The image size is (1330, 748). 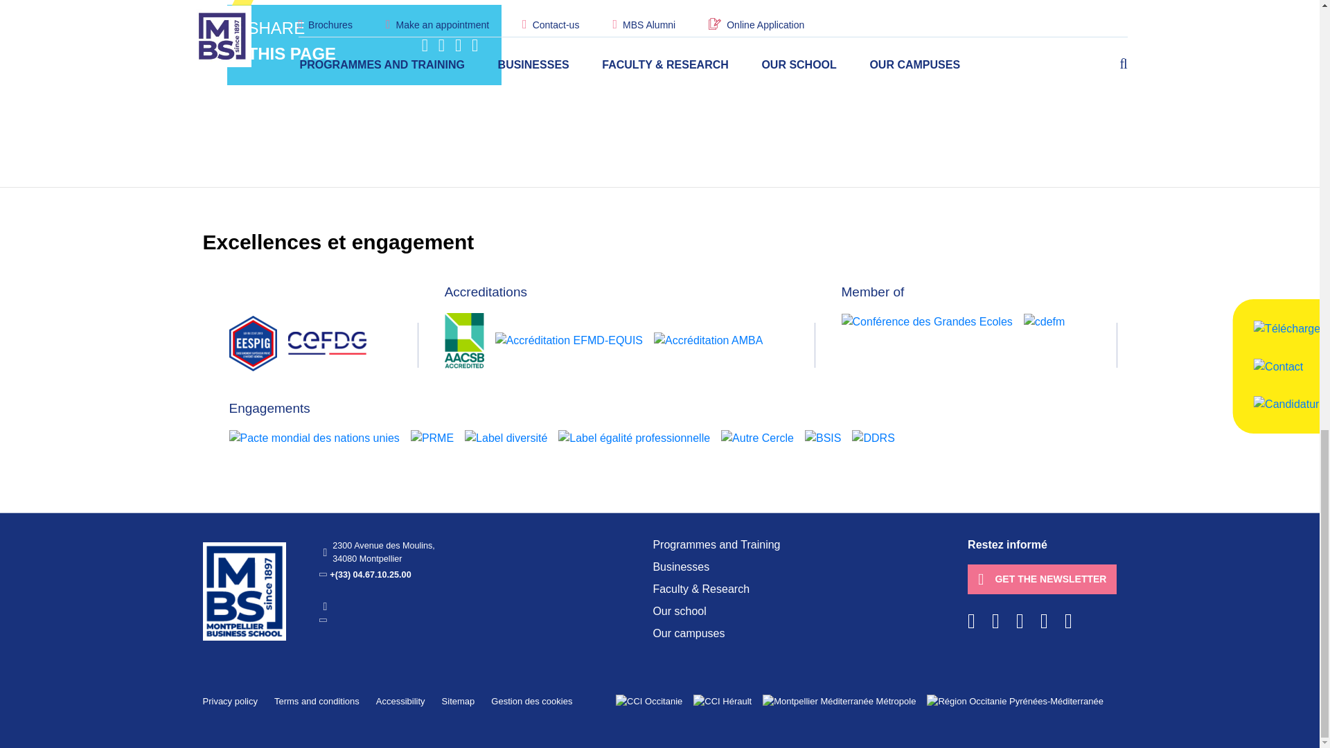 What do you see at coordinates (1042, 579) in the screenshot?
I see `Go to the newsletter suscription form` at bounding box center [1042, 579].